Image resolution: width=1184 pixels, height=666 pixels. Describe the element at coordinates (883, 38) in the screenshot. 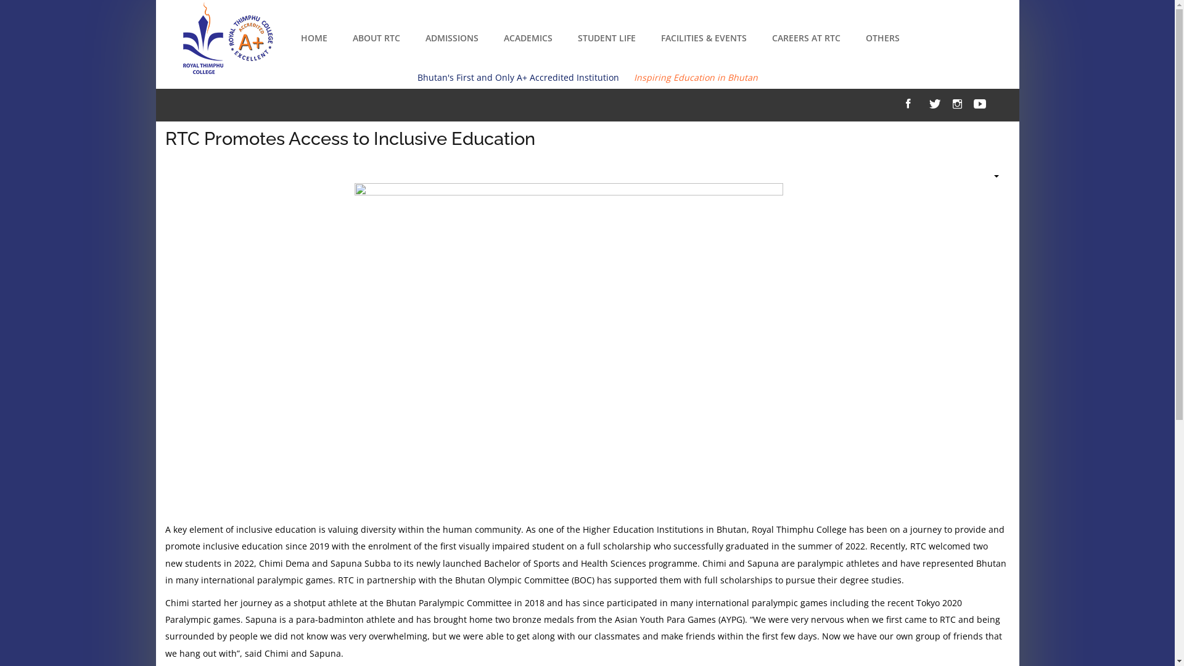

I see `OTHERS` at that location.